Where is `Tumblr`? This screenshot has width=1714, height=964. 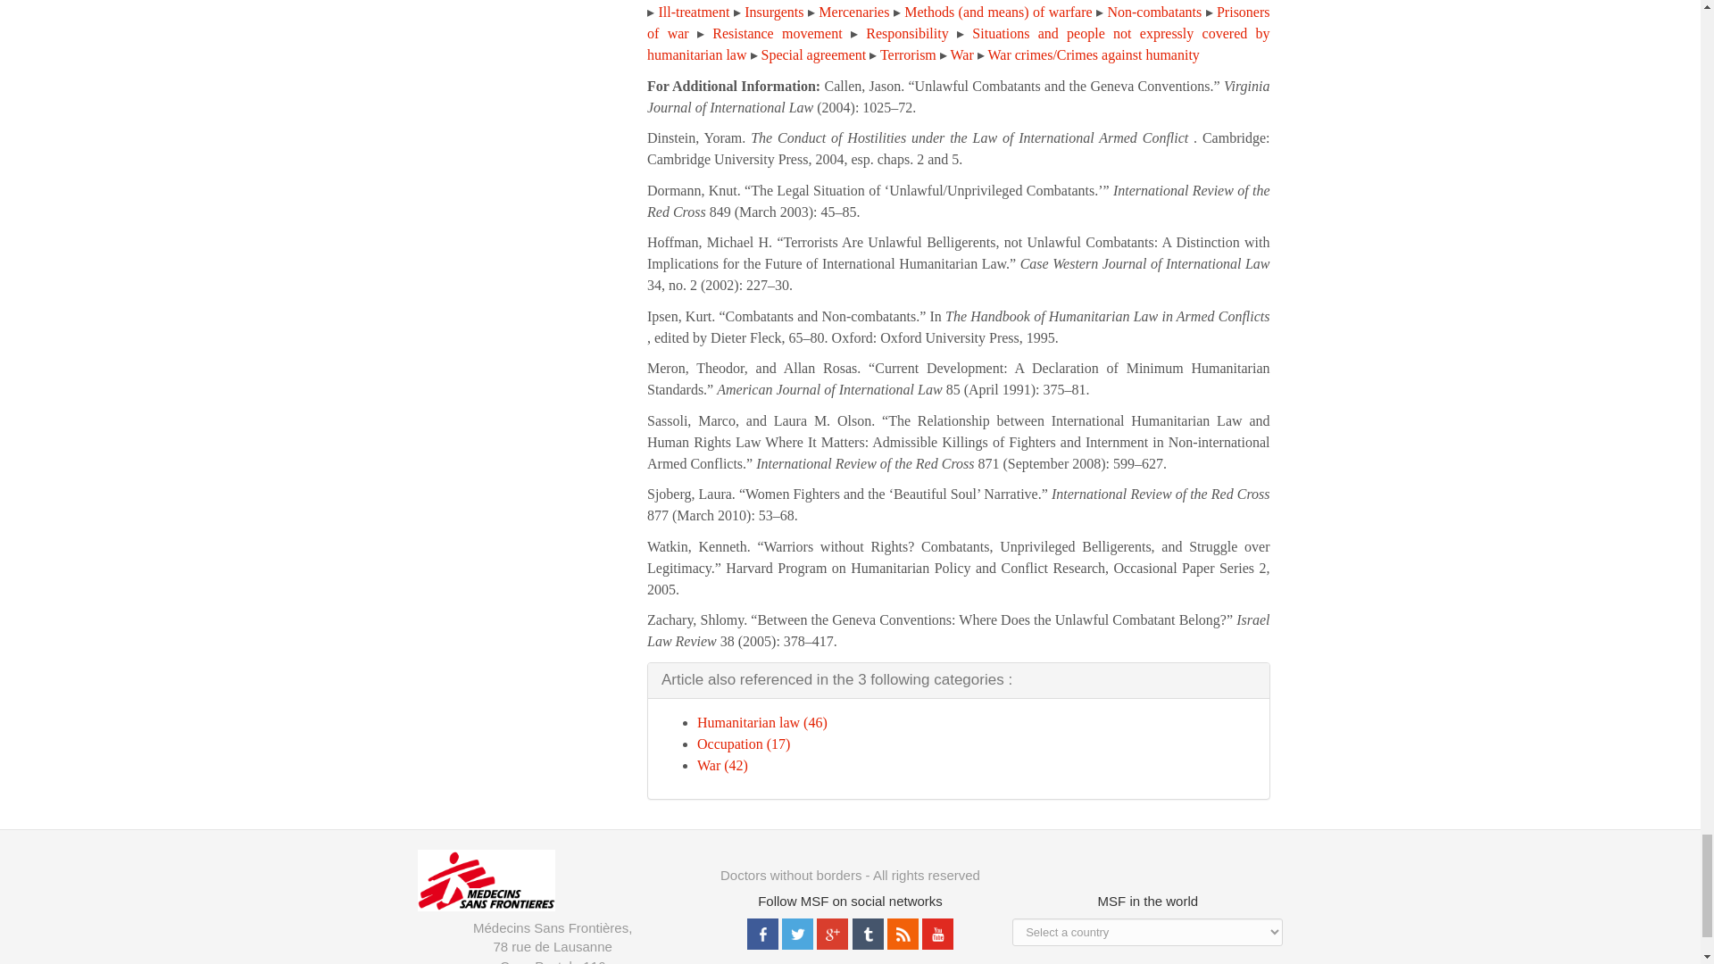 Tumblr is located at coordinates (869, 933).